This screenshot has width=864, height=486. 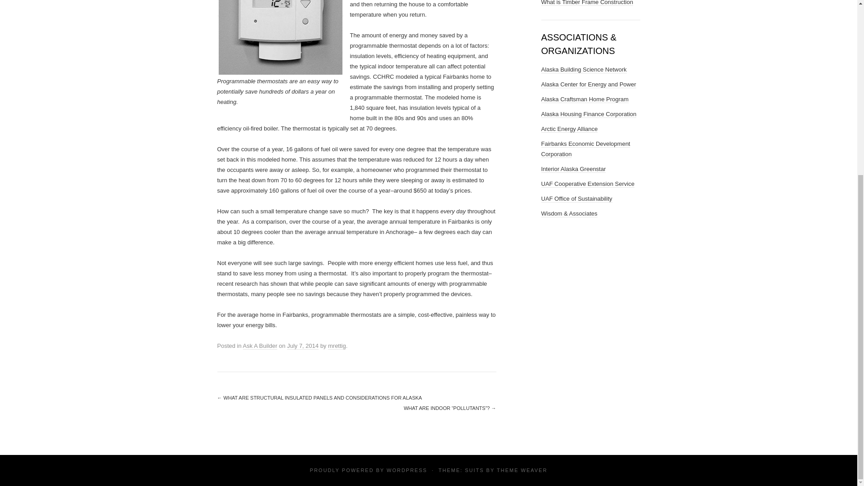 I want to click on Ask A Builder, so click(x=260, y=346).